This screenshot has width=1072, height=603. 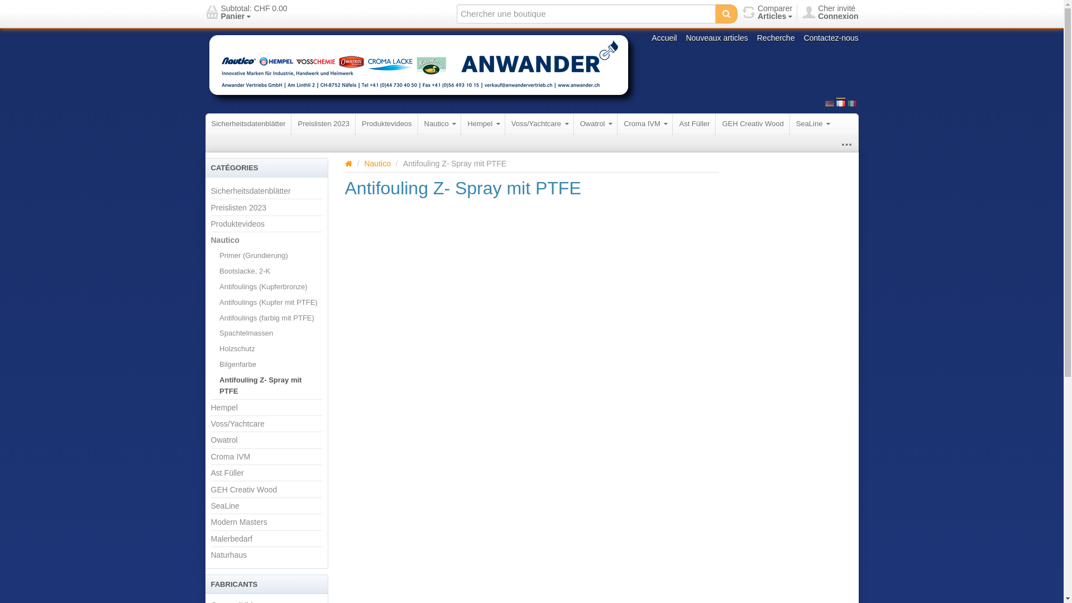 What do you see at coordinates (348, 164) in the screenshot?
I see `Haut de page` at bounding box center [348, 164].